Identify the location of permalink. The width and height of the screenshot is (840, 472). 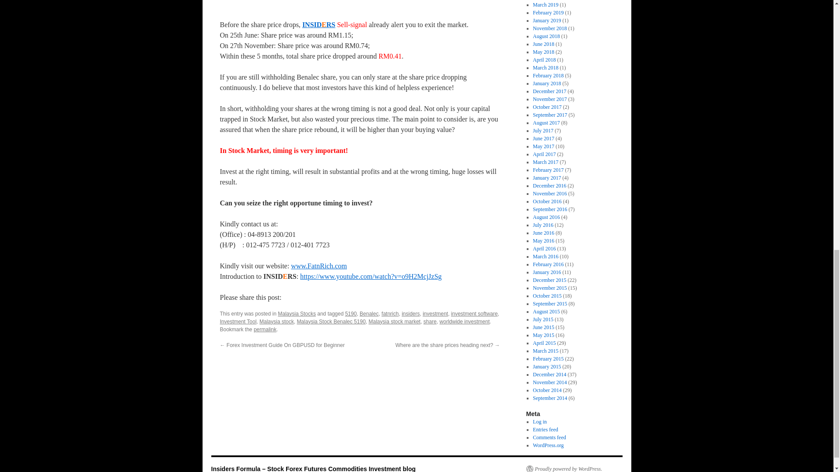
(265, 330).